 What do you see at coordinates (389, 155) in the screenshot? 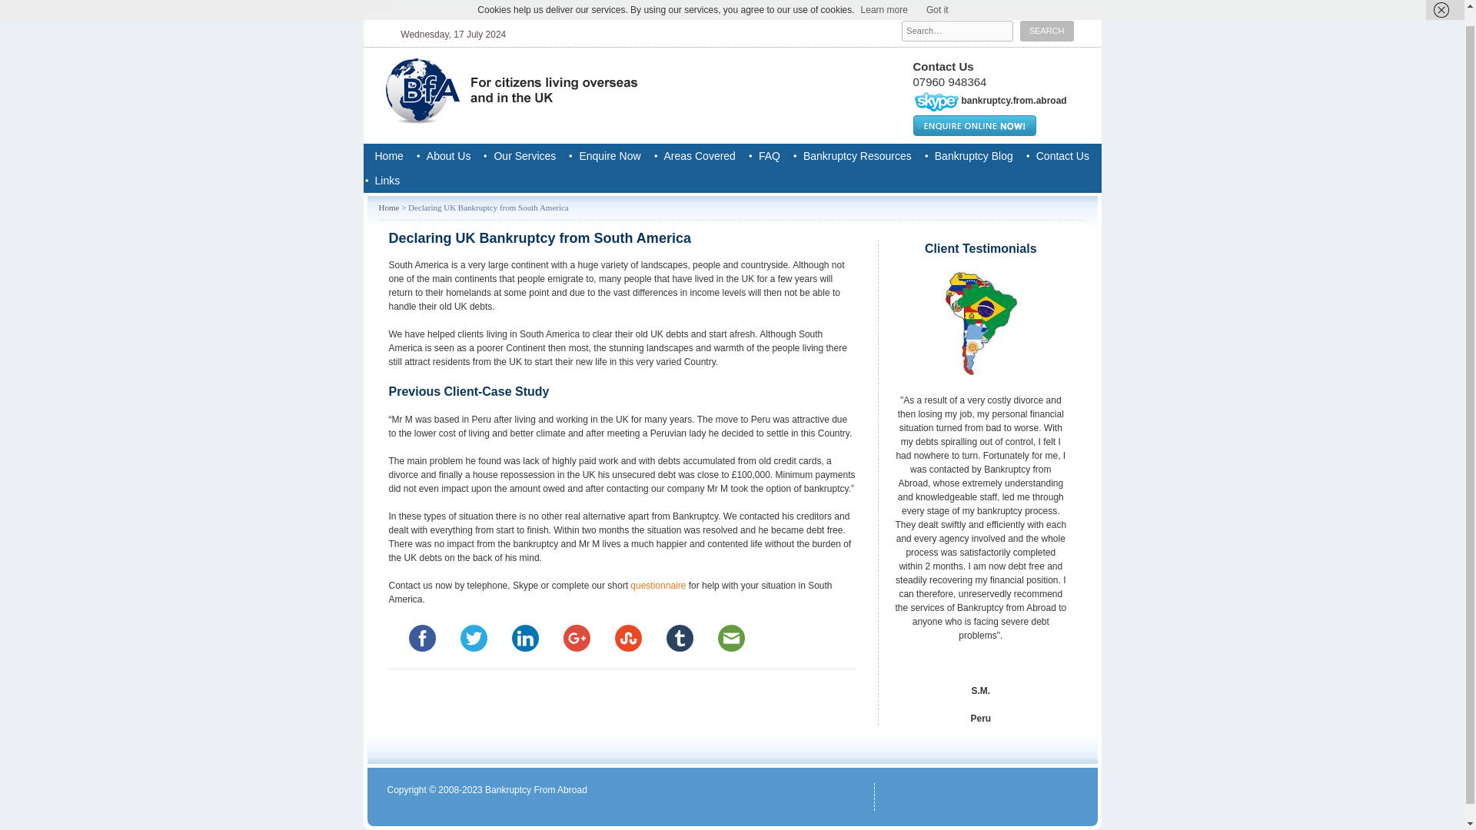
I see `Home` at bounding box center [389, 155].